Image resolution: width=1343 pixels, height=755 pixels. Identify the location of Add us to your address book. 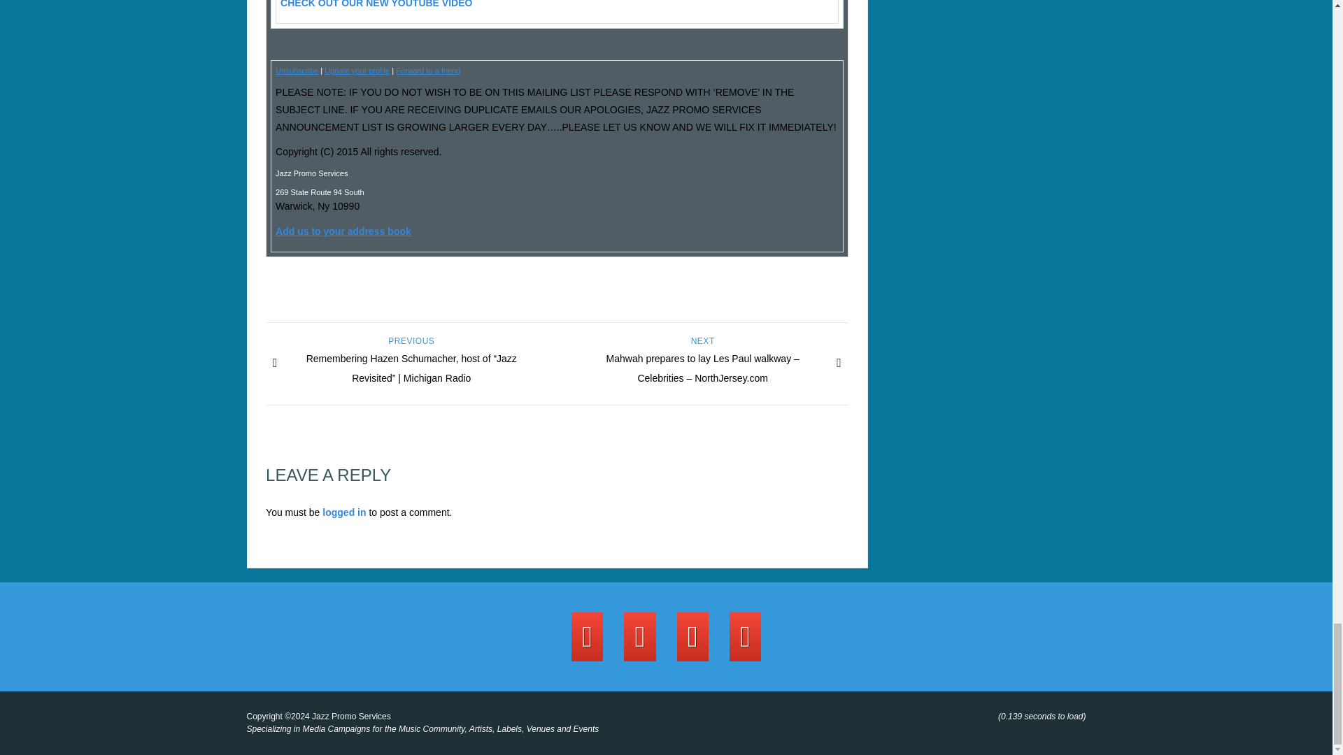
(343, 231).